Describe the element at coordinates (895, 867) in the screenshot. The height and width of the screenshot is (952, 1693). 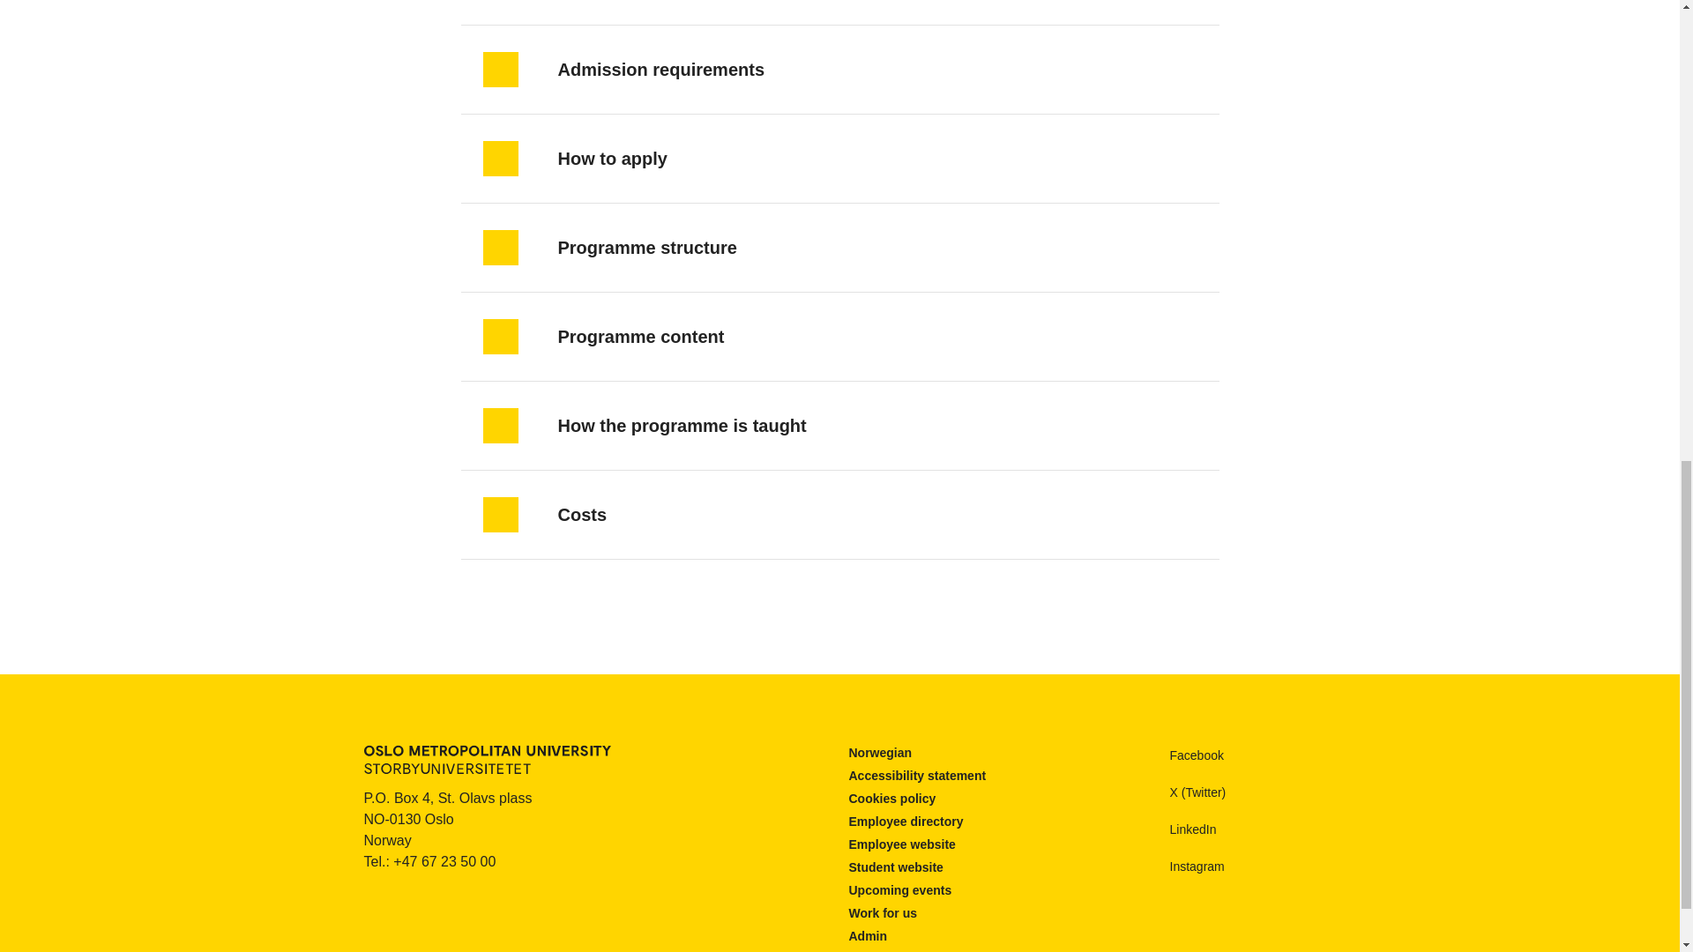
I see `Student website` at that location.